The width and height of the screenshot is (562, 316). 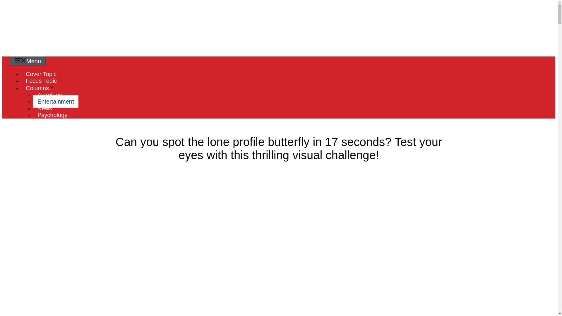 I want to click on Astrology, so click(x=50, y=95).